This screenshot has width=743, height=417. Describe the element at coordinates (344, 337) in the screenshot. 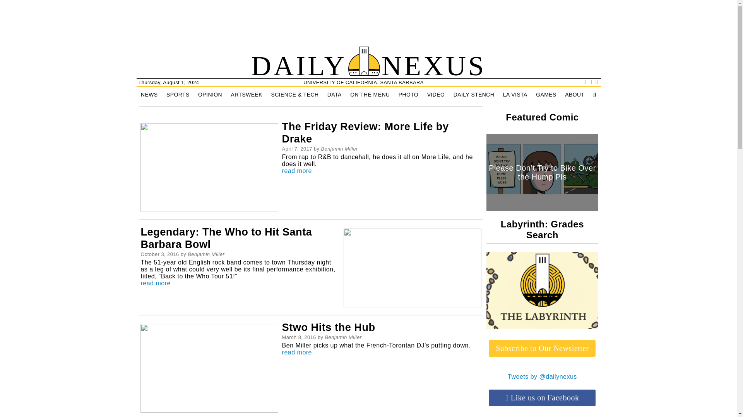

I see `Posts by Benjamin Miller` at that location.